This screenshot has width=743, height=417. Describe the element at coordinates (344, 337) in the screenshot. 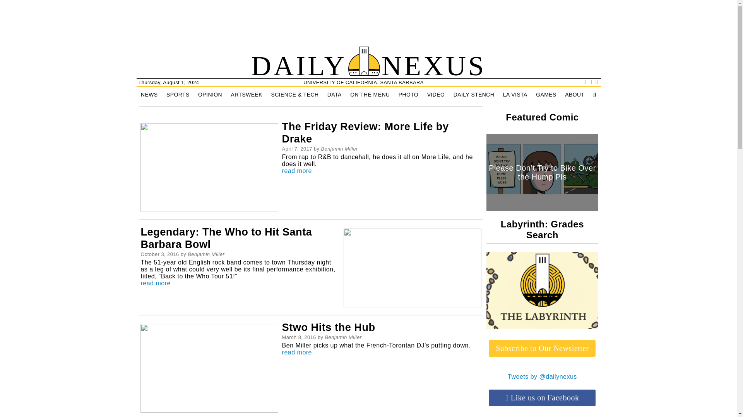

I see `Posts by Benjamin Miller` at that location.